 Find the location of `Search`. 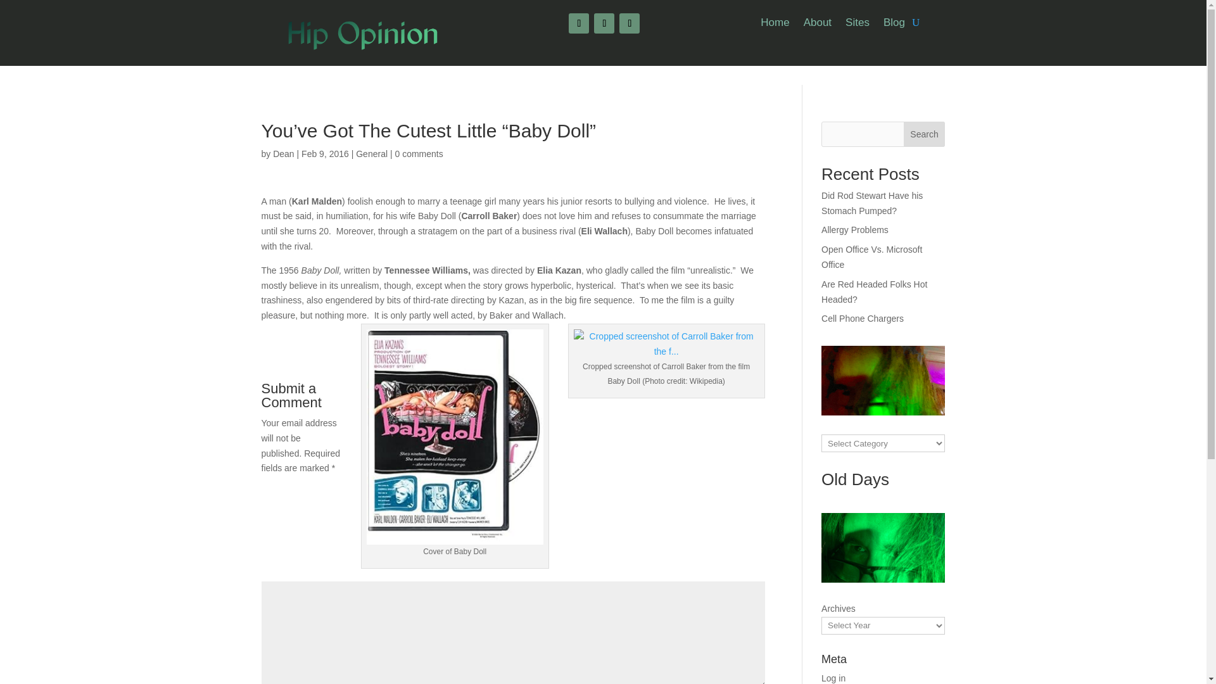

Search is located at coordinates (925, 134).